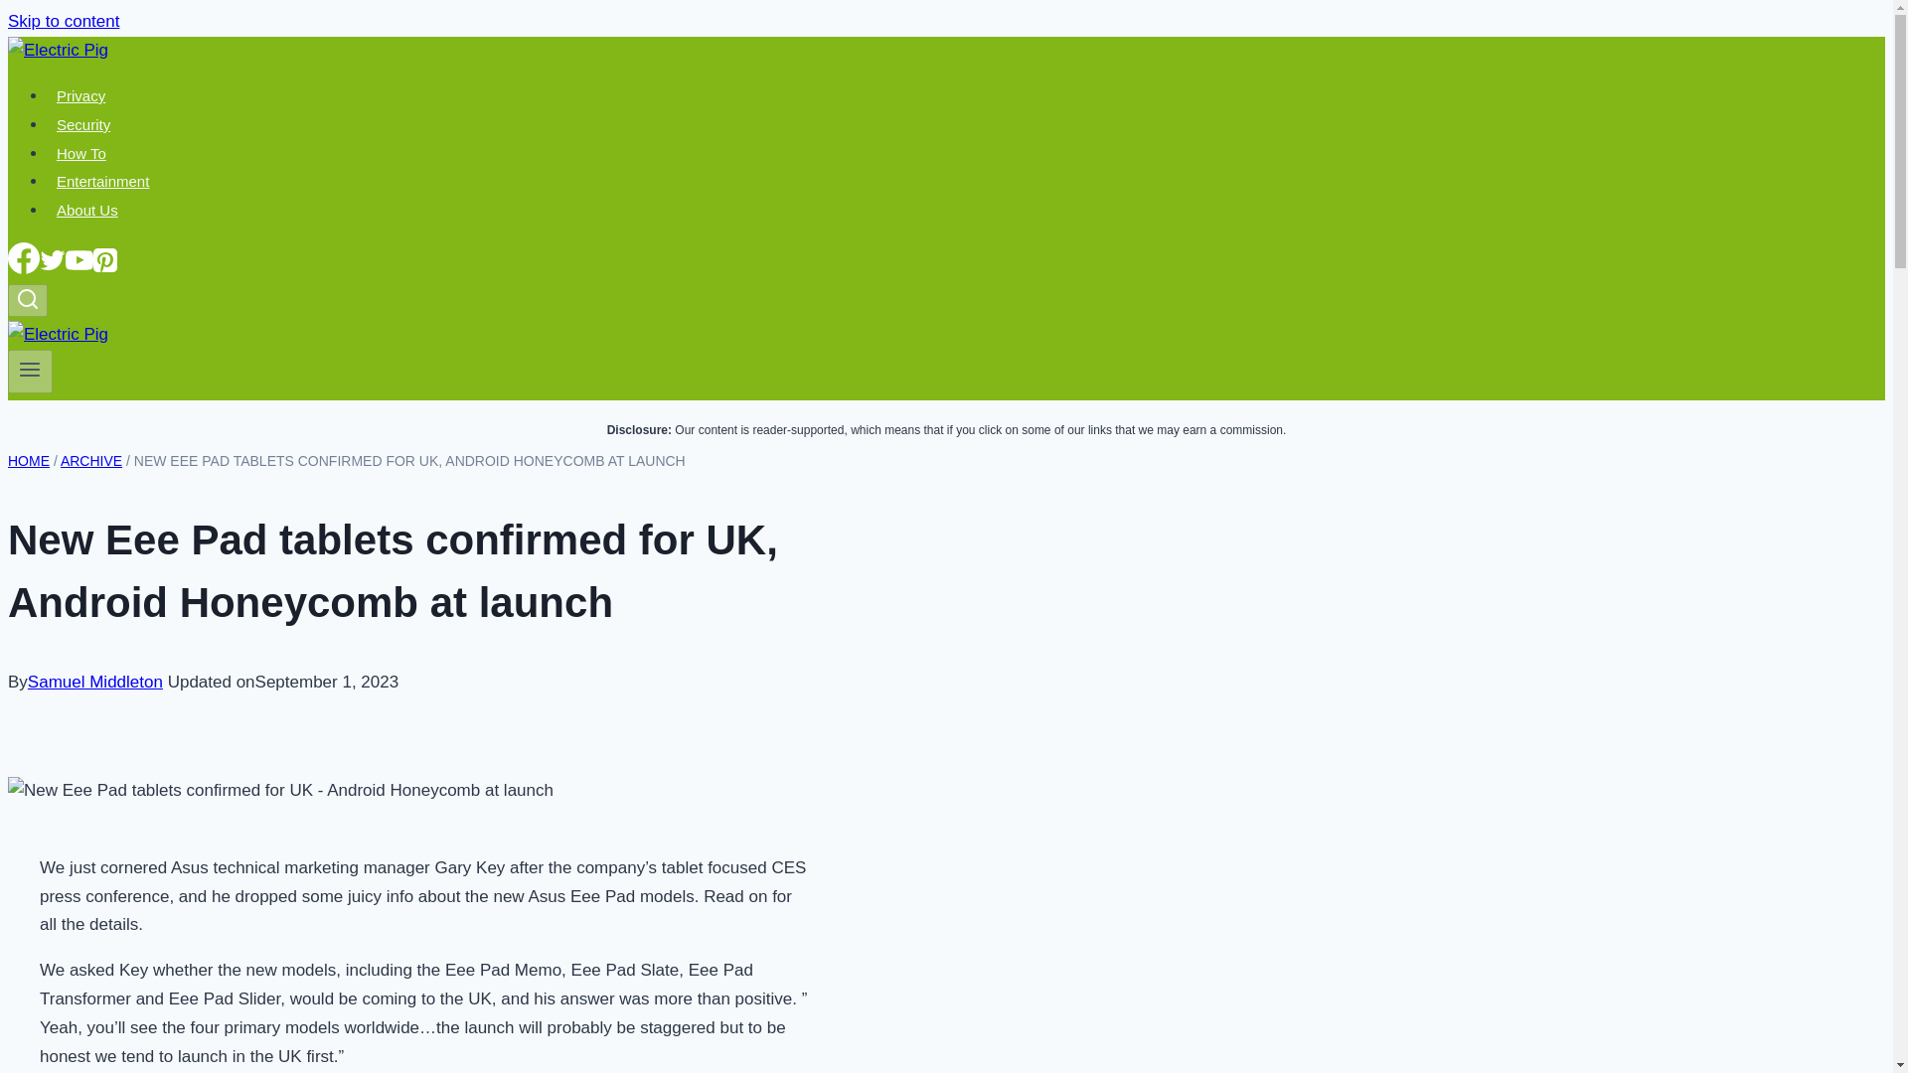 Image resolution: width=1908 pixels, height=1073 pixels. Describe the element at coordinates (24, 258) in the screenshot. I see `Facebook` at that location.